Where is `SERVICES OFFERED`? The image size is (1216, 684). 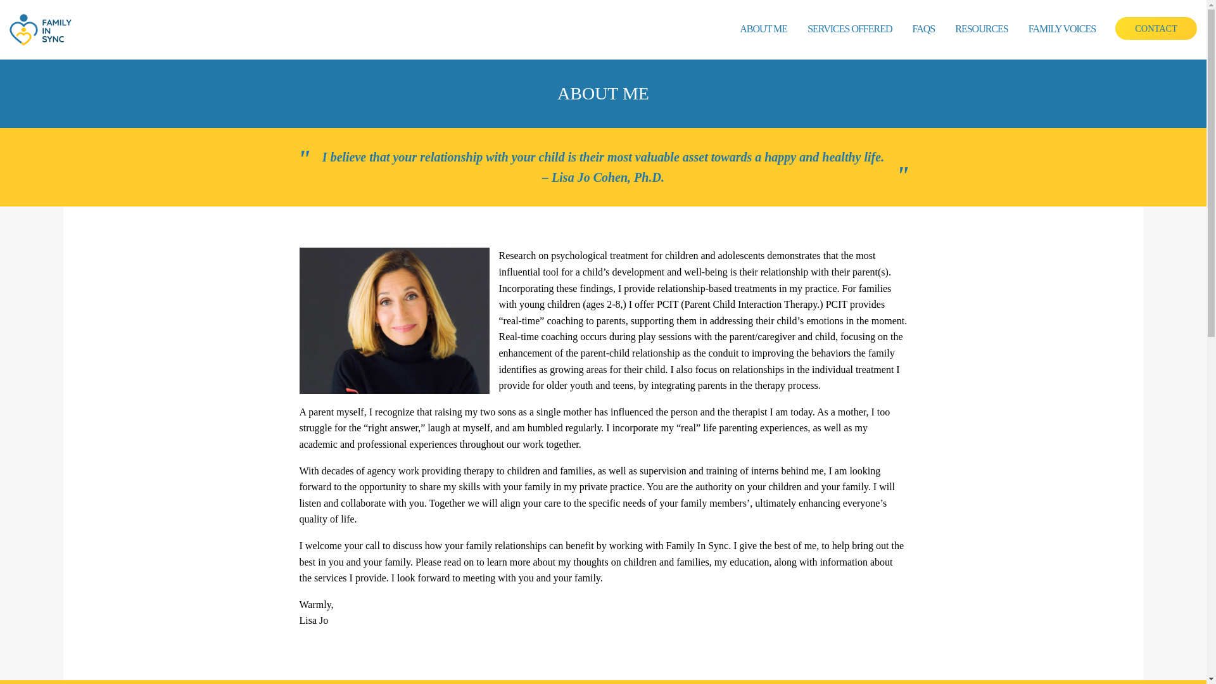
SERVICES OFFERED is located at coordinates (850, 29).